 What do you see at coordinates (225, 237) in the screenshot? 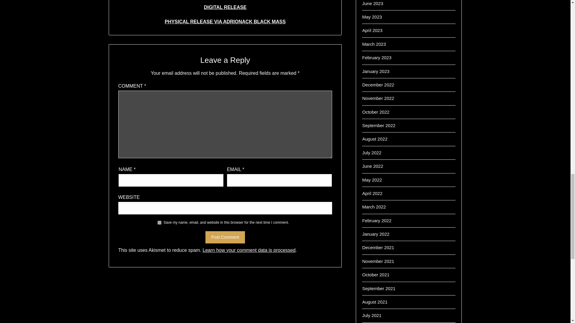
I see `Post Comment` at bounding box center [225, 237].